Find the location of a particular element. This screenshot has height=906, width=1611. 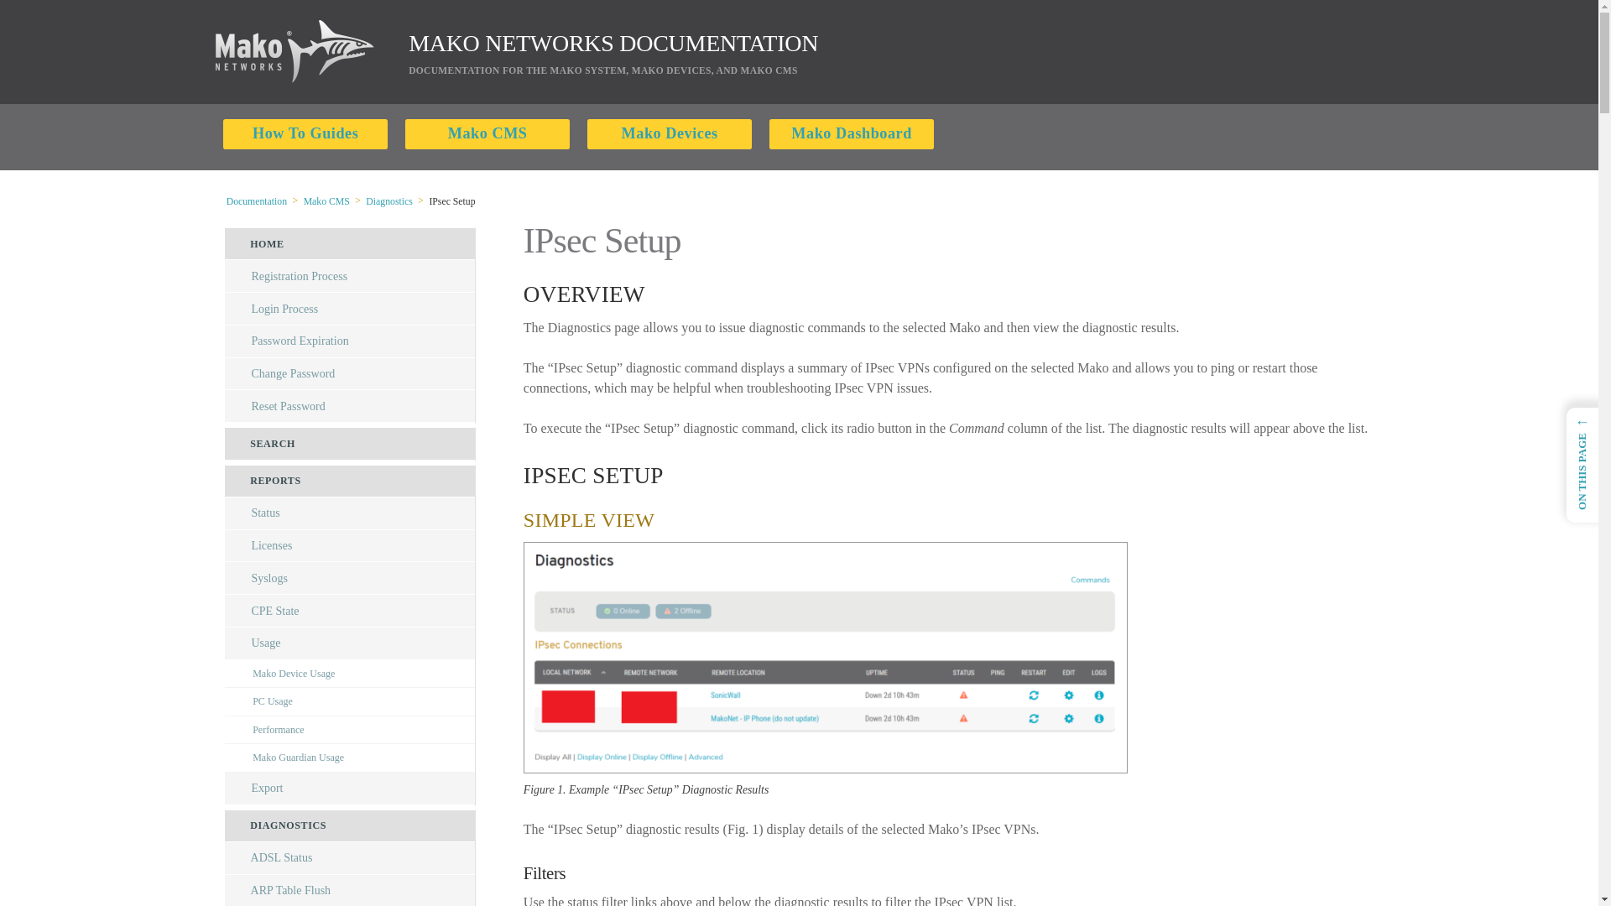

   Licenses is located at coordinates (350, 545).